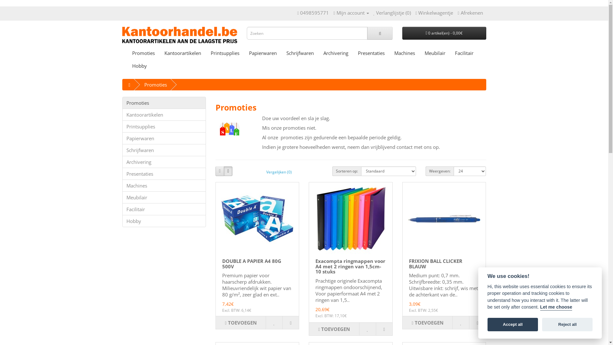  Describe the element at coordinates (513, 325) in the screenshot. I see `Accept all` at that location.